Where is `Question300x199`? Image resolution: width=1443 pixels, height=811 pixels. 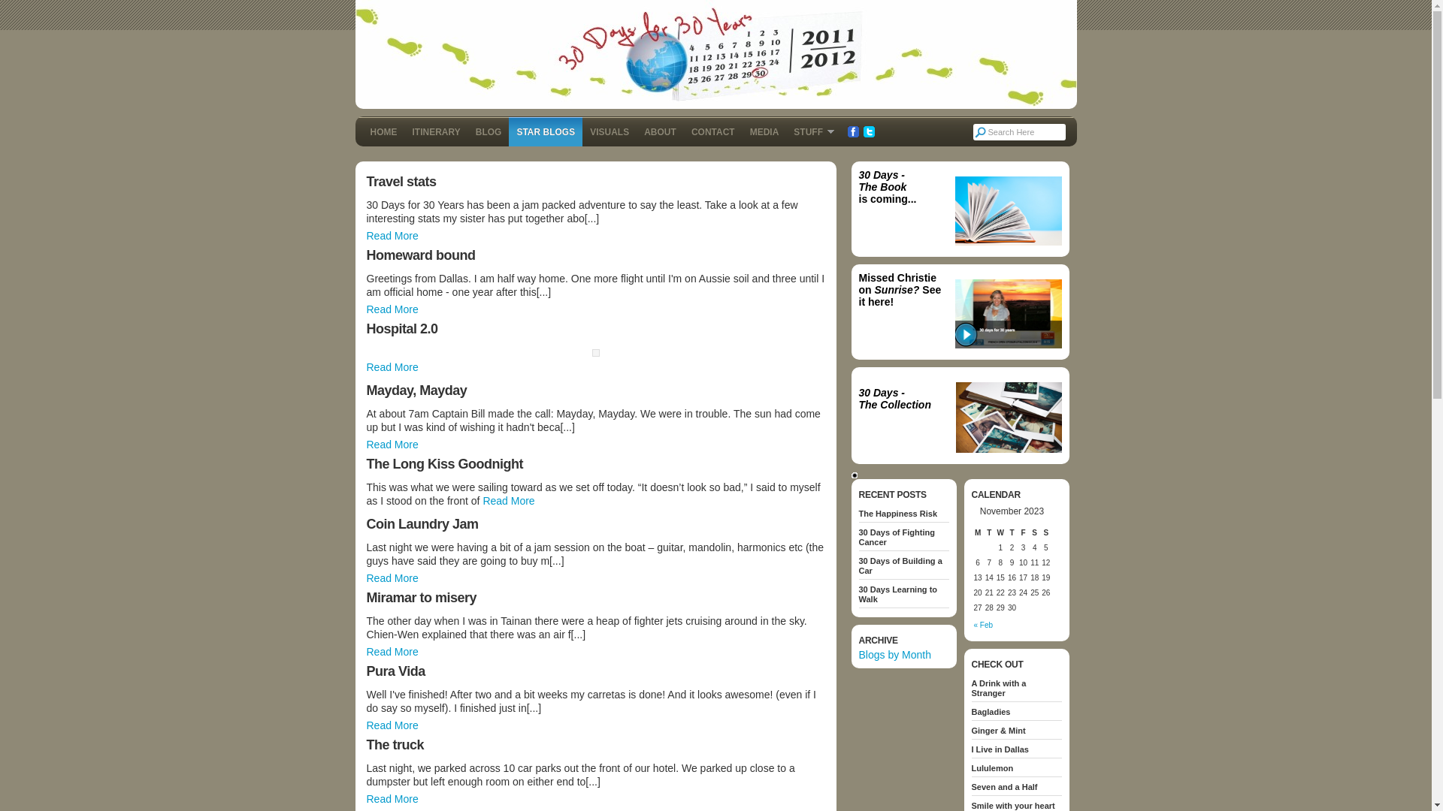 Question300x199 is located at coordinates (1008, 211).